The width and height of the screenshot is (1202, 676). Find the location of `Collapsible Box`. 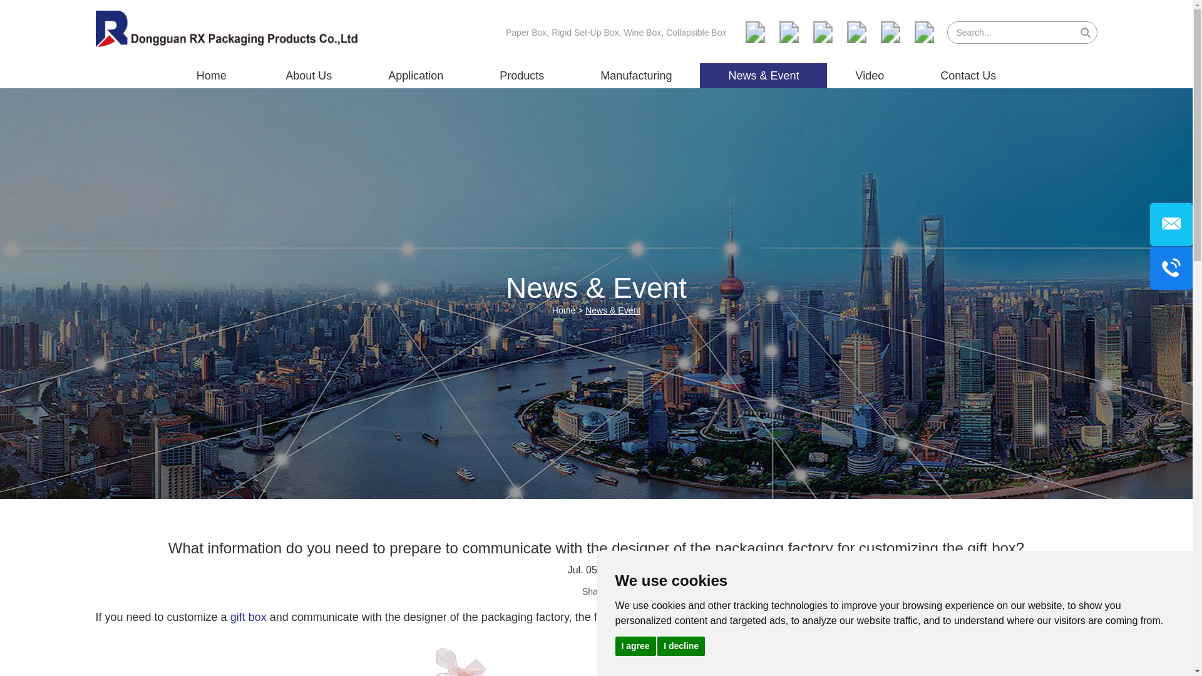

Collapsible Box is located at coordinates (696, 33).